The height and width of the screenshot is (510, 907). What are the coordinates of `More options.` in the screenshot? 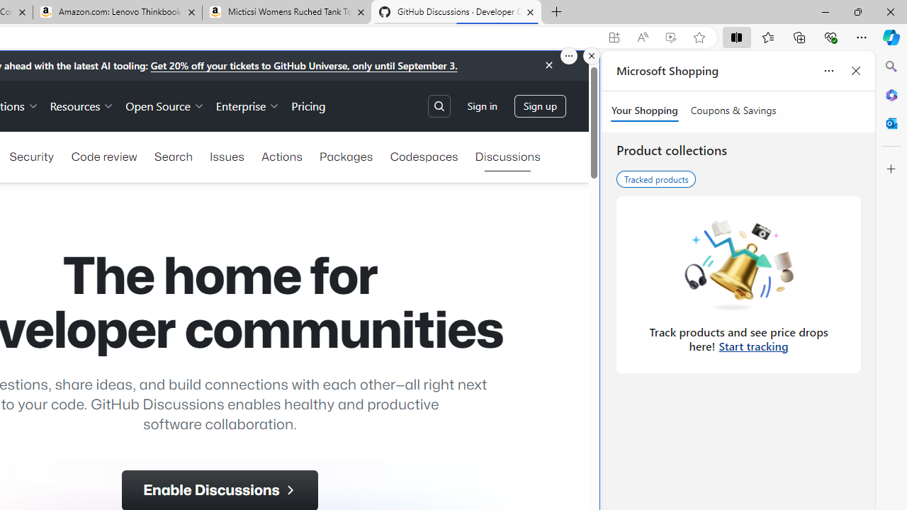 It's located at (569, 56).